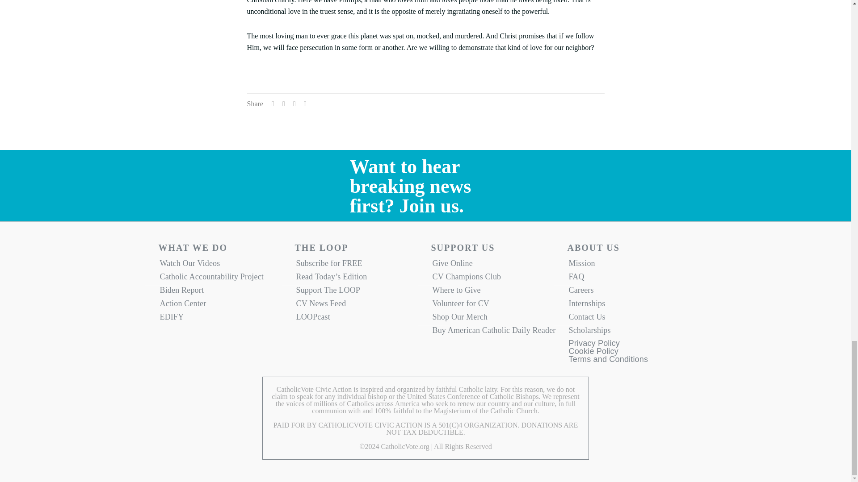 This screenshot has height=482, width=858. What do you see at coordinates (221, 292) in the screenshot?
I see `Biden Report` at bounding box center [221, 292].